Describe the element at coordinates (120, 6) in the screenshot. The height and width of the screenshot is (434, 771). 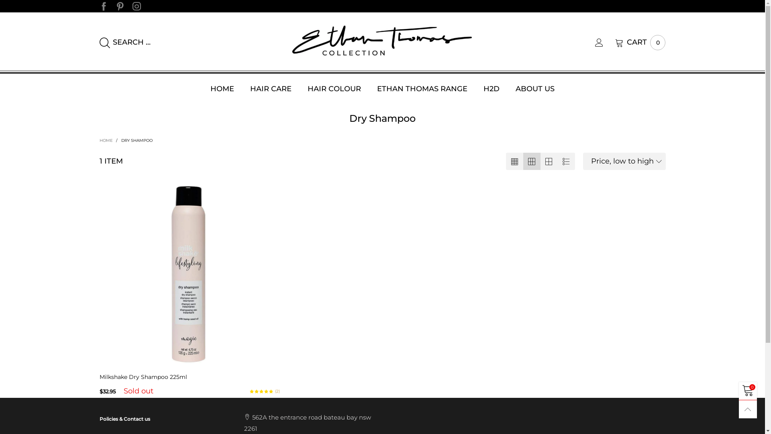
I see `Pinterest` at that location.